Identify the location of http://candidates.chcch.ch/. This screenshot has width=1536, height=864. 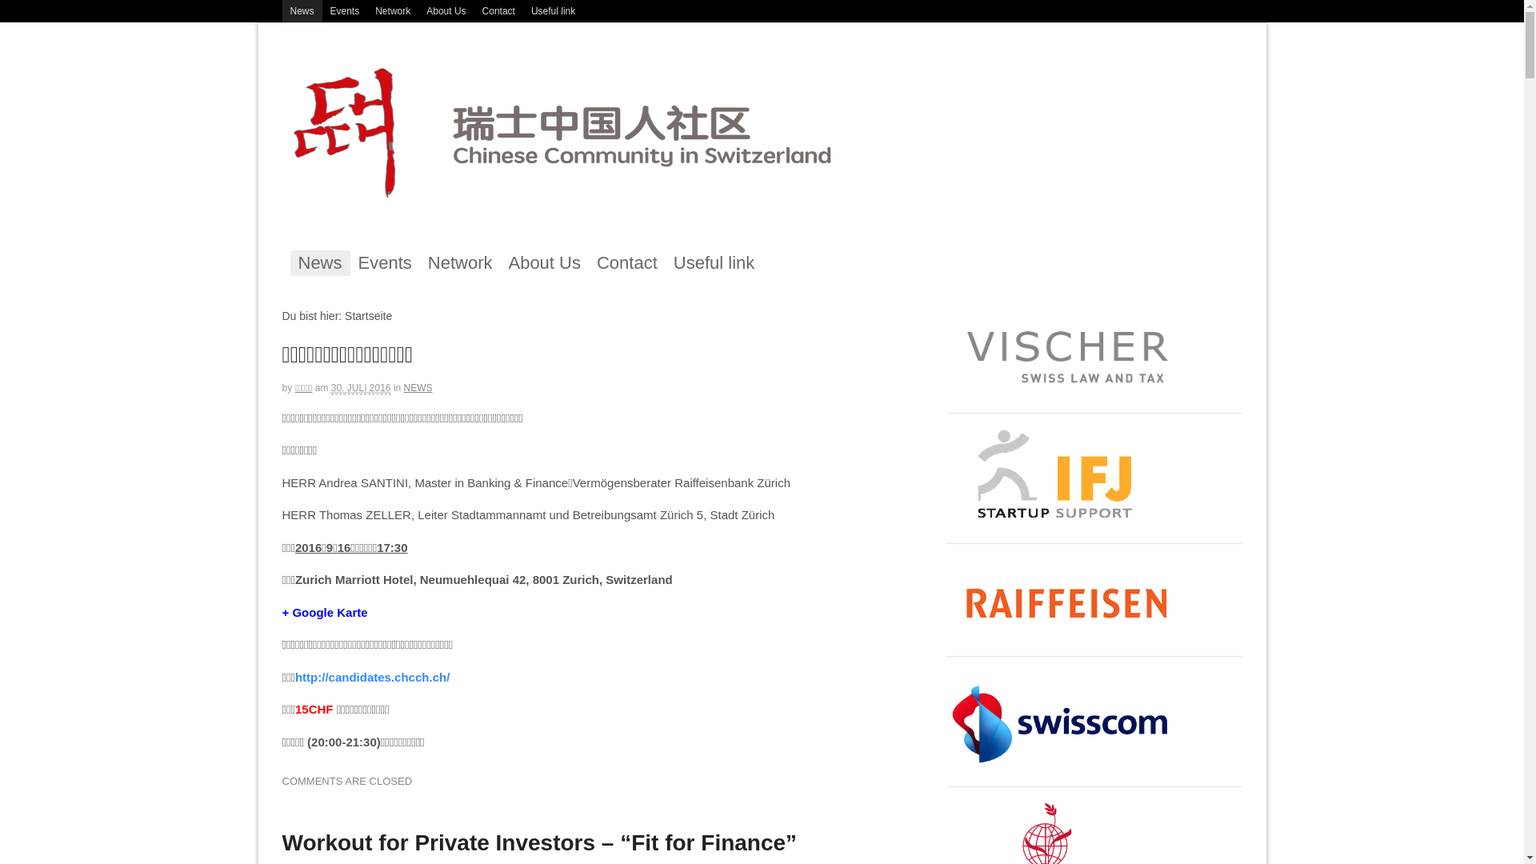
(373, 677).